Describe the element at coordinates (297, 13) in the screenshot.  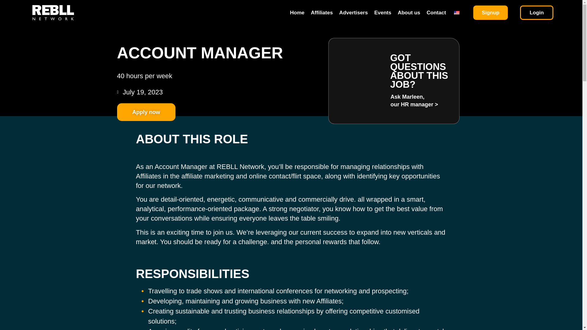
I see `Home` at that location.